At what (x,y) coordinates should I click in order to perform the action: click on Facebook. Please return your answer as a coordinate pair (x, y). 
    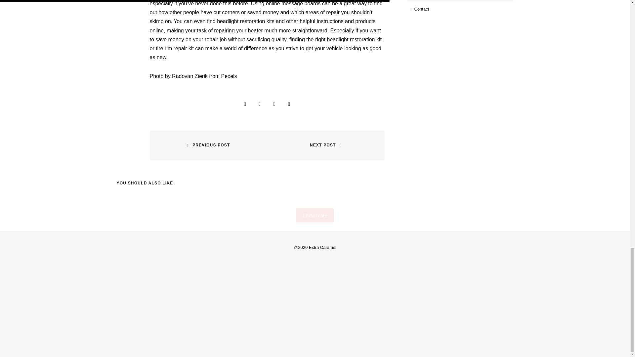
    Looking at the image, I should click on (259, 104).